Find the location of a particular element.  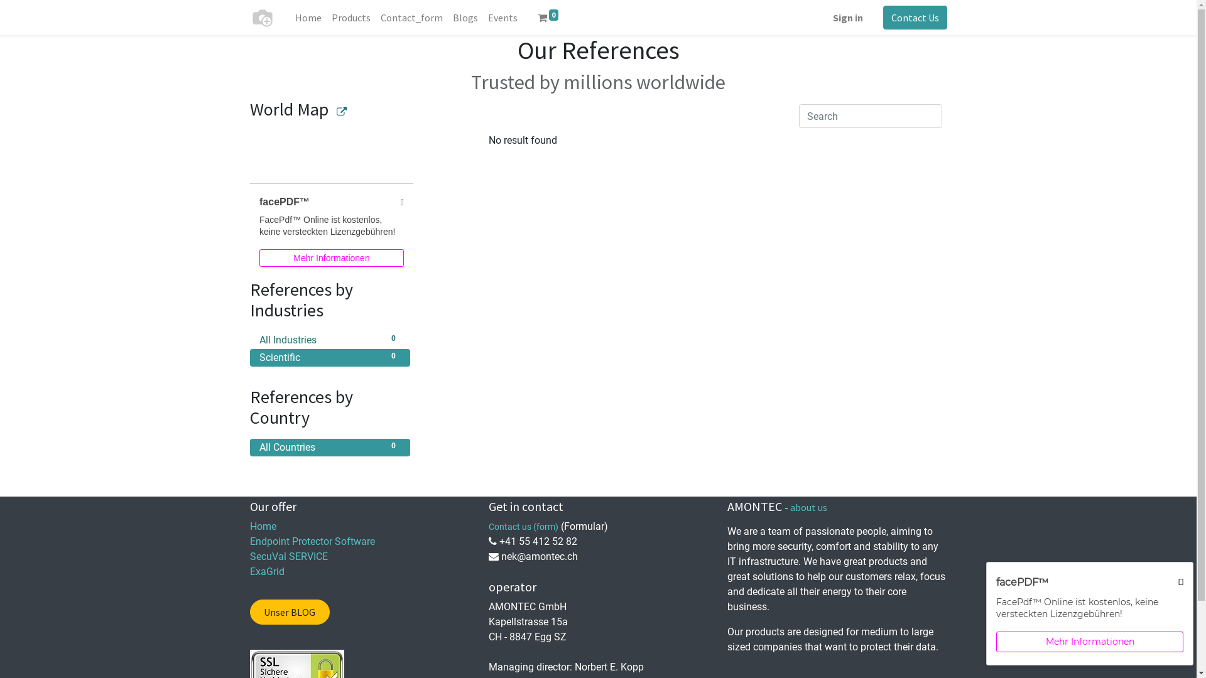

ExaGrid is located at coordinates (268, 571).